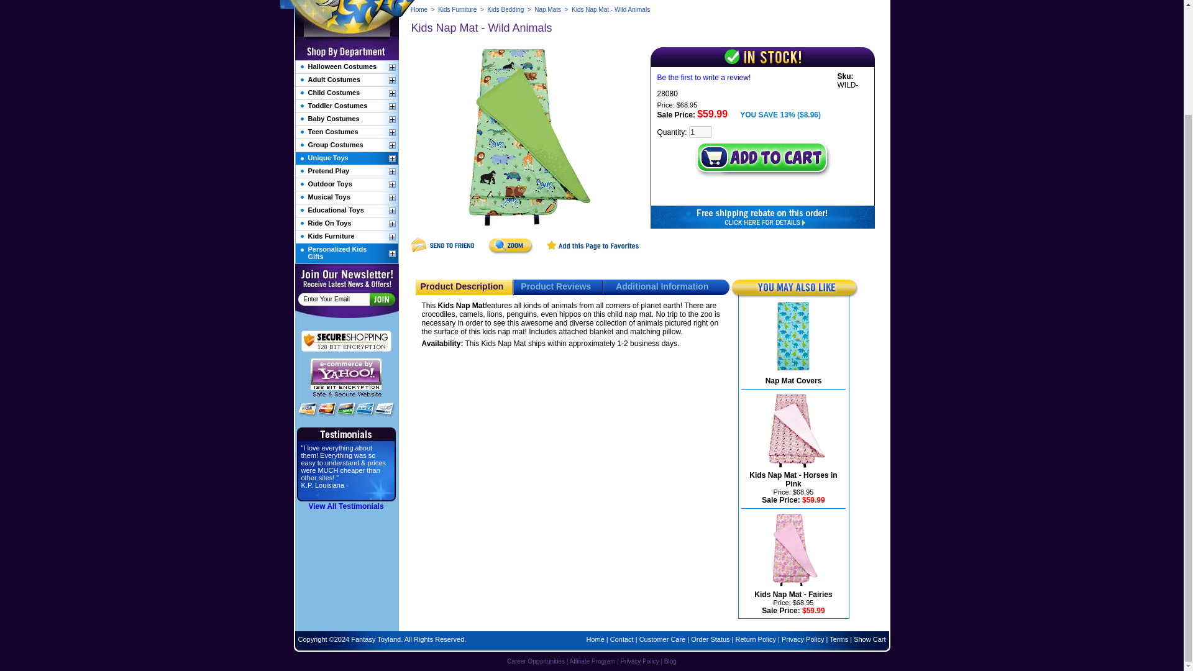  What do you see at coordinates (662, 286) in the screenshot?
I see `Additional Information` at bounding box center [662, 286].